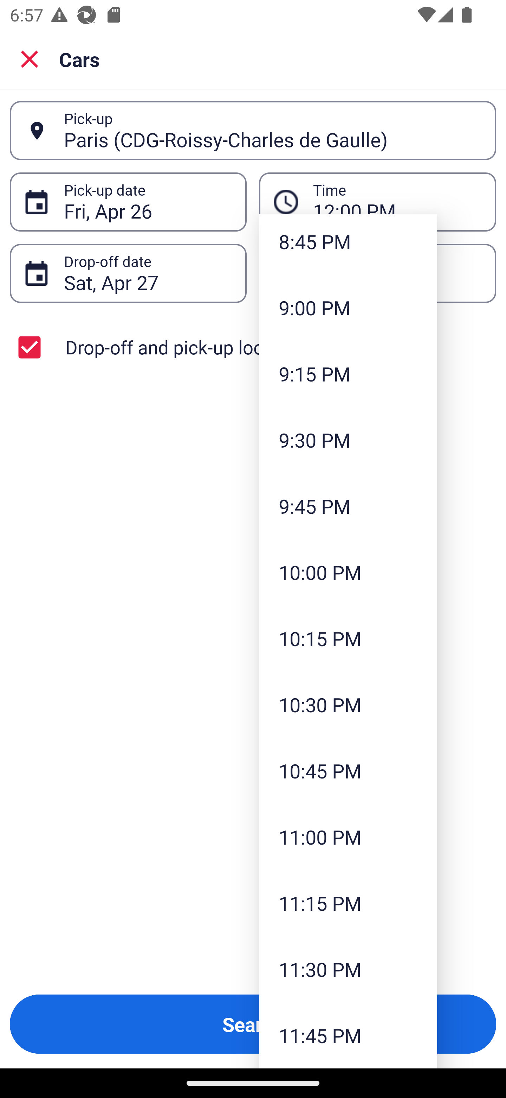 The height and width of the screenshot is (1098, 506). Describe the element at coordinates (348, 1035) in the screenshot. I see `11:45 PM` at that location.